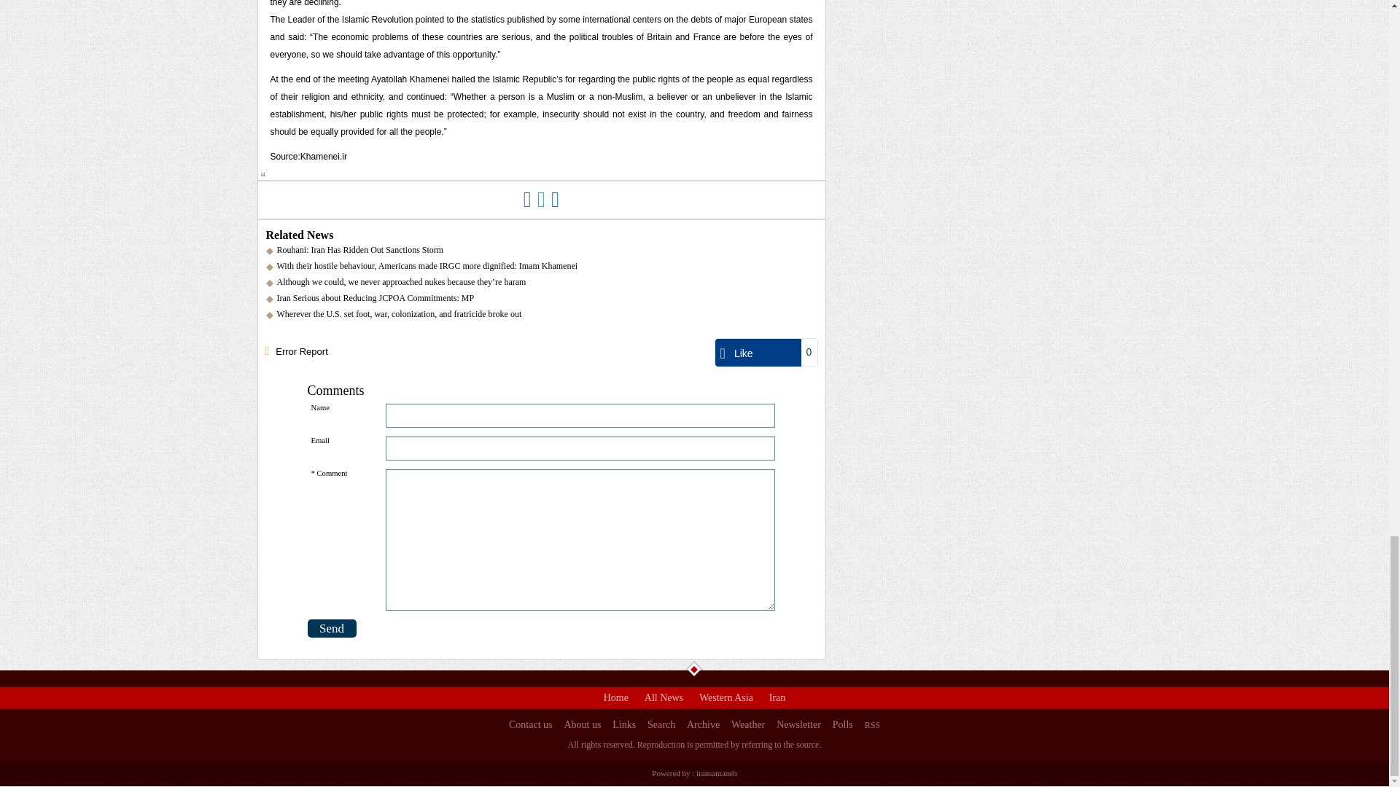 The height and width of the screenshot is (787, 1400). I want to click on Send, so click(332, 628).